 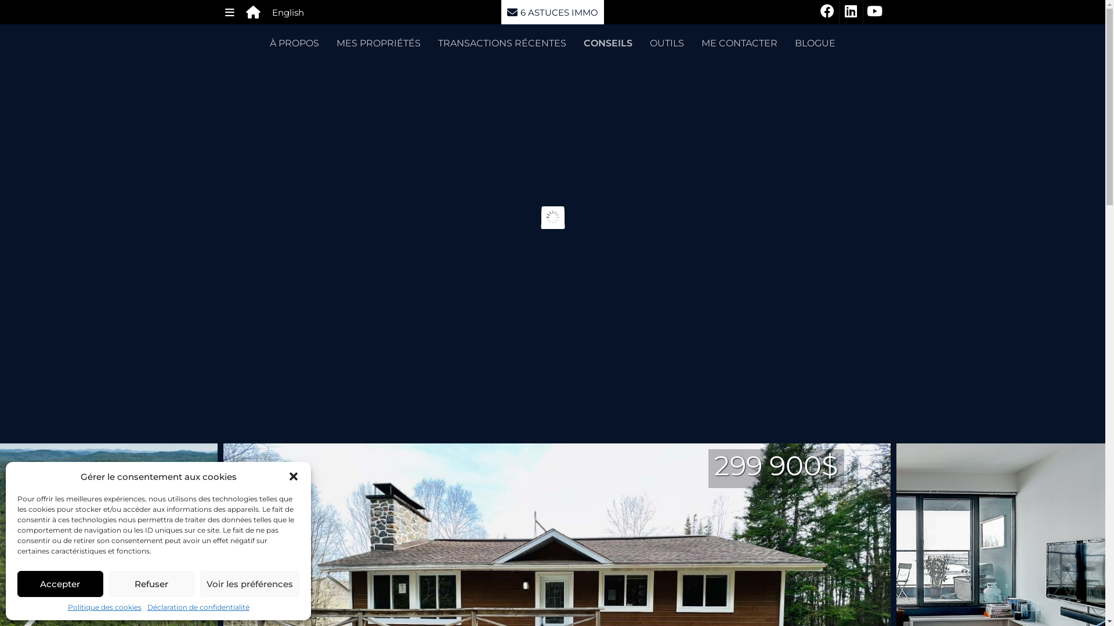 I want to click on ME CONTACTER, so click(x=739, y=43).